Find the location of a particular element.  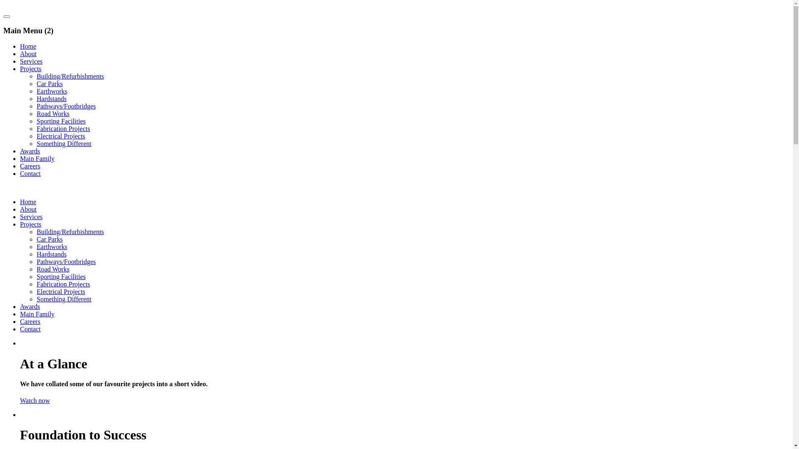

Hardstands is located at coordinates (52, 99).